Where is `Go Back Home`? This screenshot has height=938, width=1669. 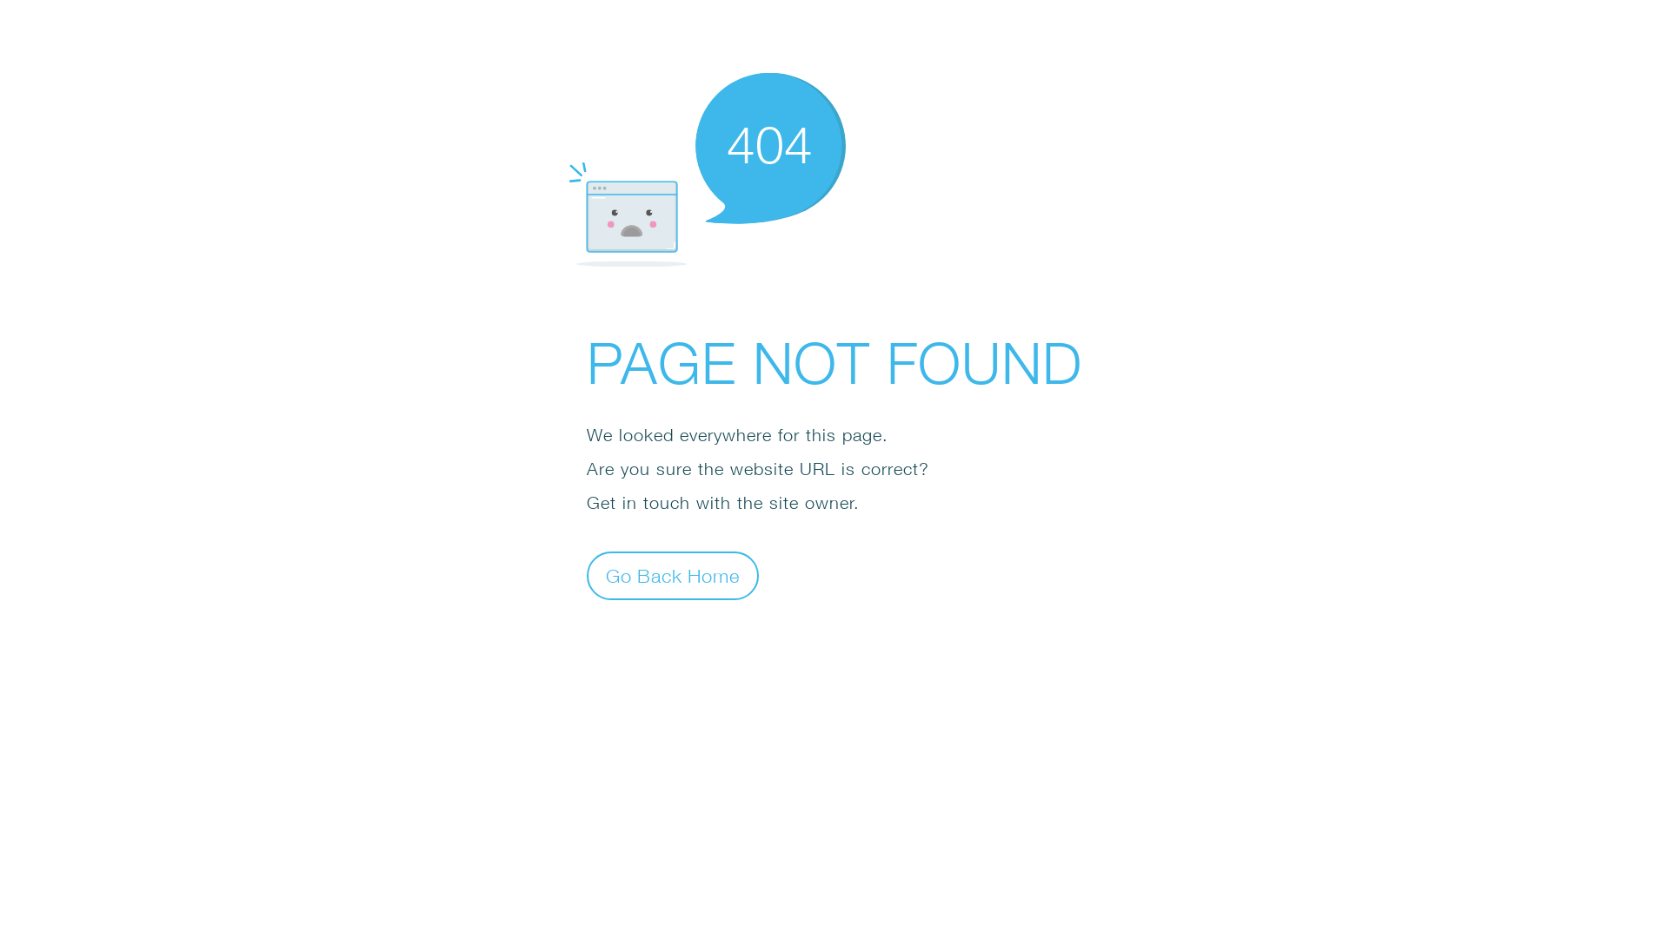
Go Back Home is located at coordinates (673, 575).